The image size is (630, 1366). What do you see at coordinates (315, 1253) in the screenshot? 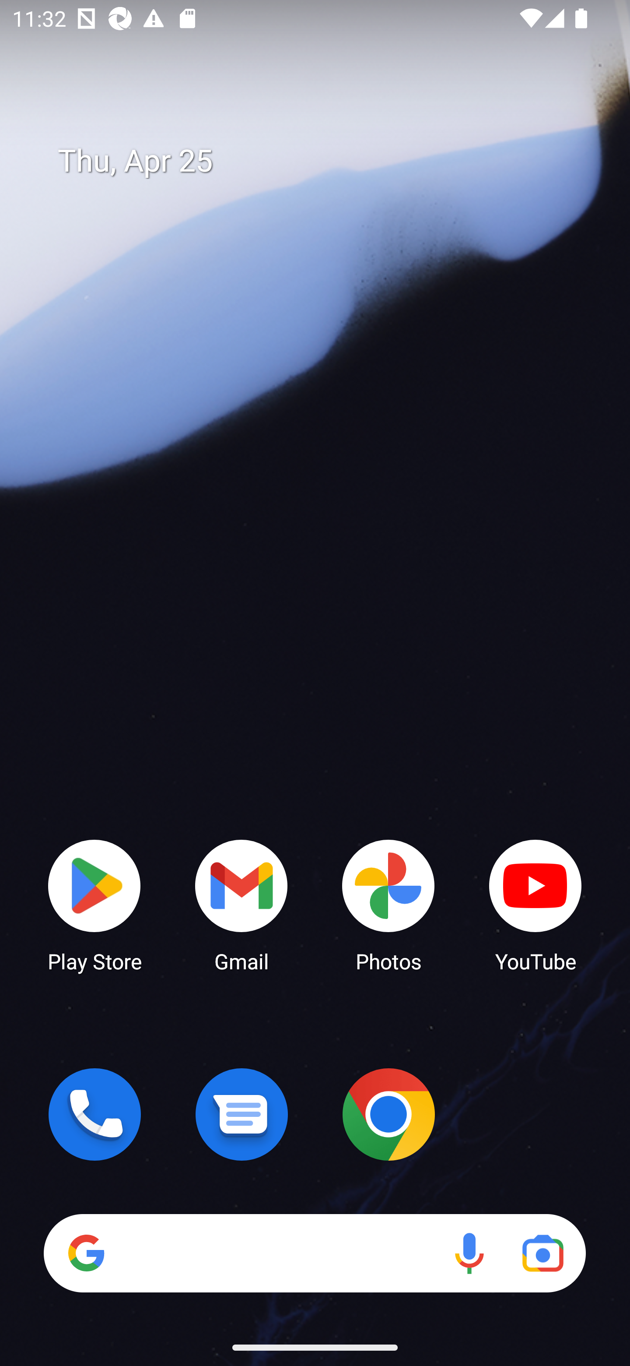
I see `Search Voice search Google Lens` at bounding box center [315, 1253].